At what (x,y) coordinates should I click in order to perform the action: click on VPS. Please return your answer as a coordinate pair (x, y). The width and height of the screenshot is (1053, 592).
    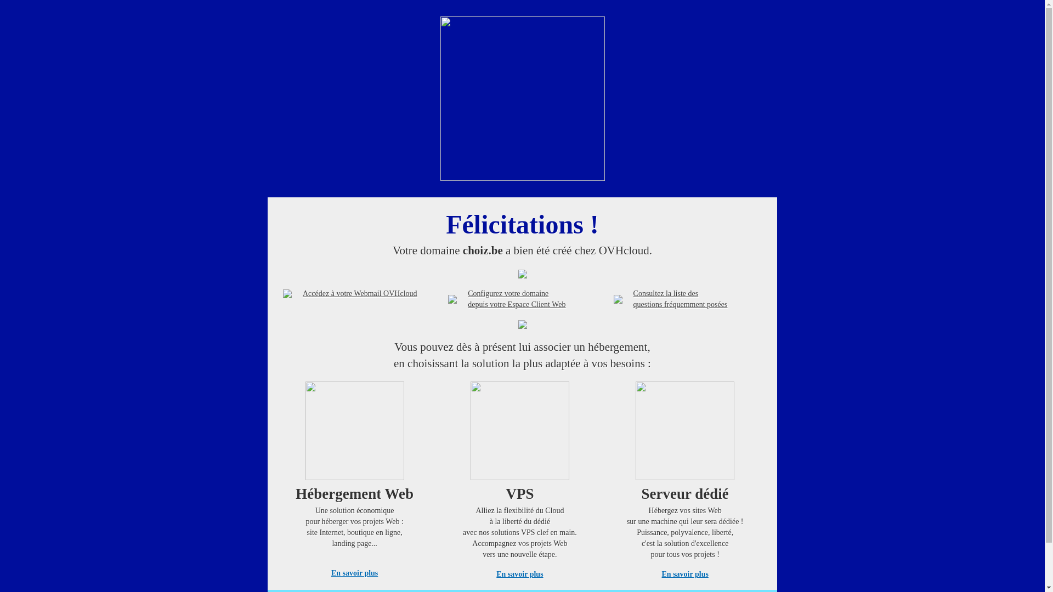
    Looking at the image, I should click on (520, 478).